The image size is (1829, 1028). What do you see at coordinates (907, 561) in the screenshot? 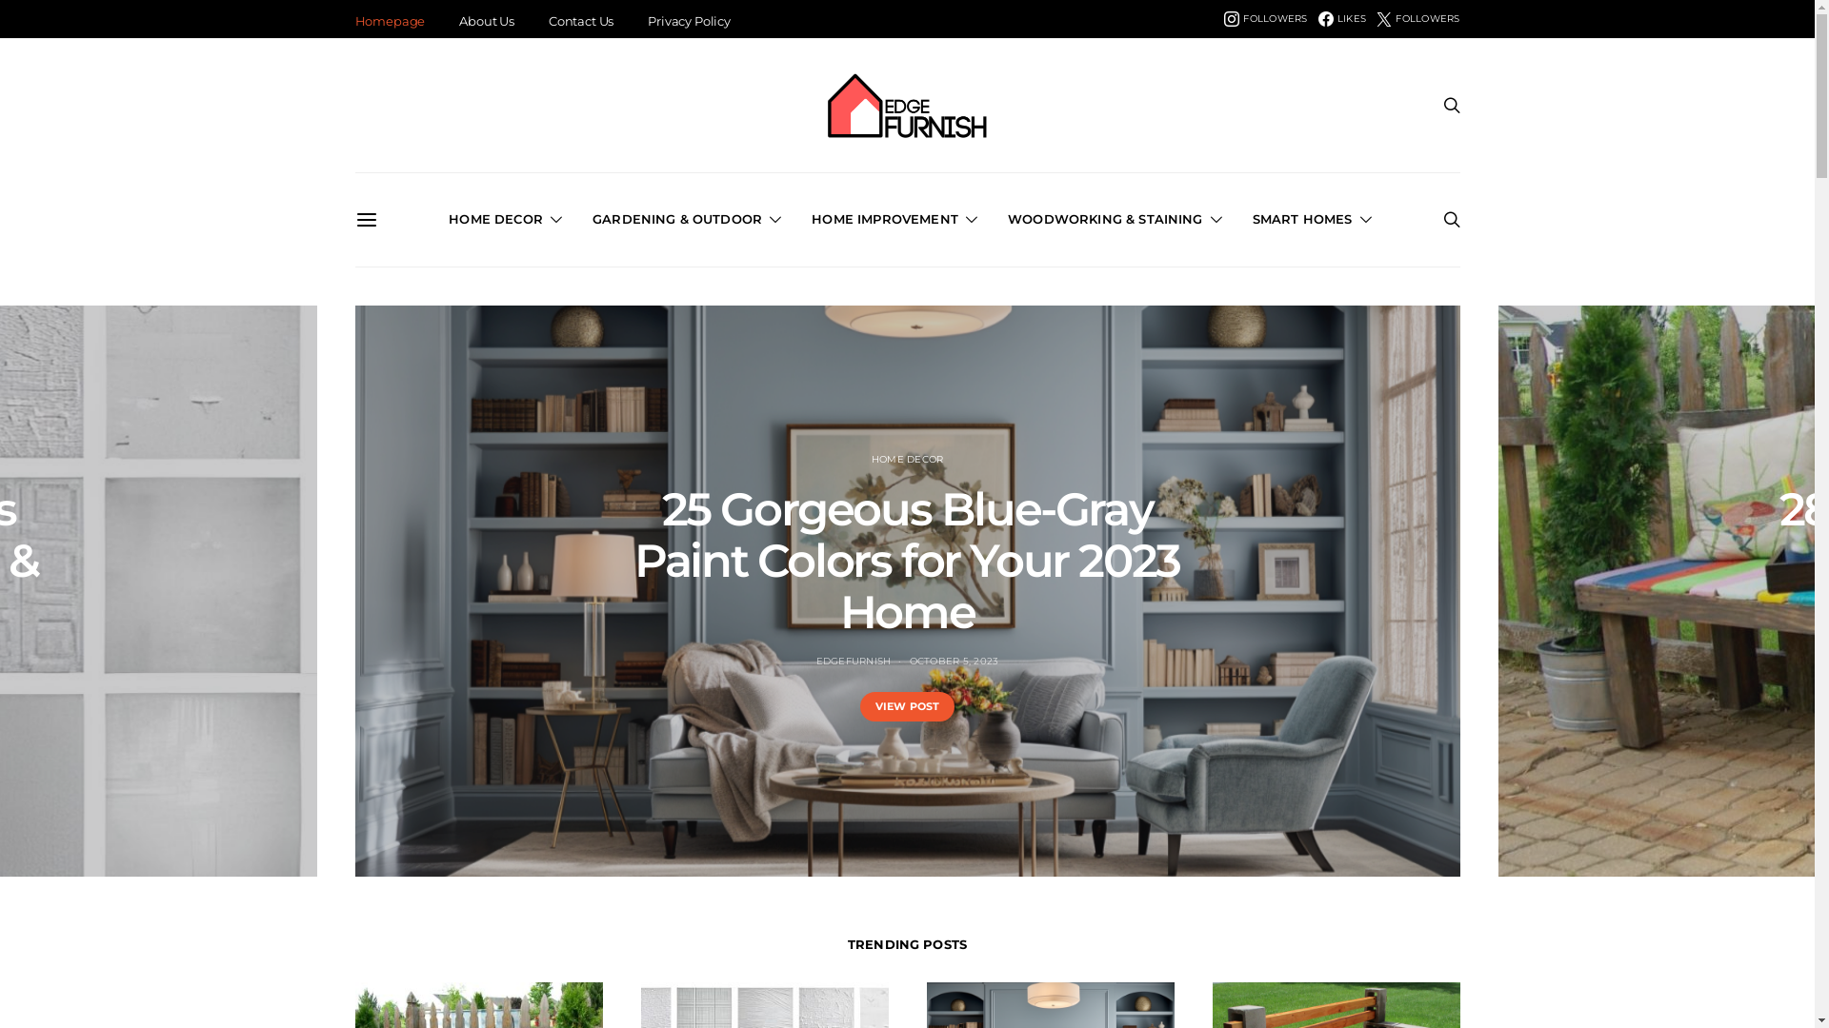
I see `15 Ceiling Texture Types Explained for 2023: Pros & Cons` at bounding box center [907, 561].